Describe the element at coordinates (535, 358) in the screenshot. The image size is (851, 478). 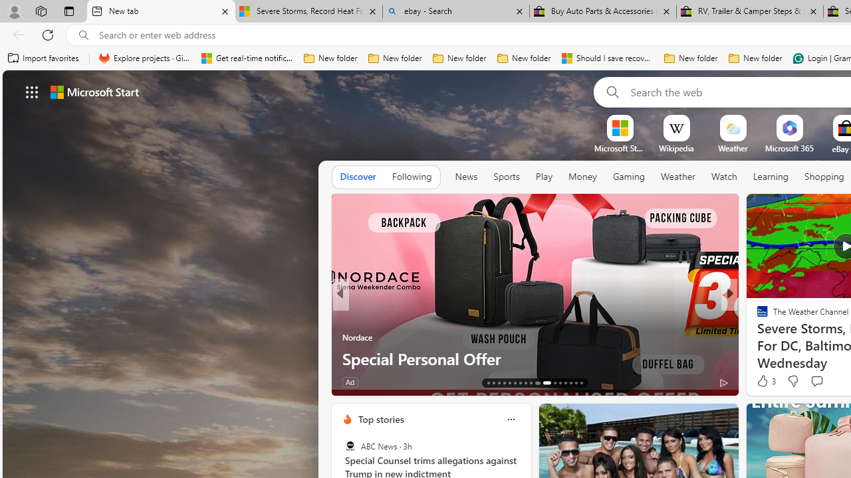
I see `Special Personal Offer` at that location.